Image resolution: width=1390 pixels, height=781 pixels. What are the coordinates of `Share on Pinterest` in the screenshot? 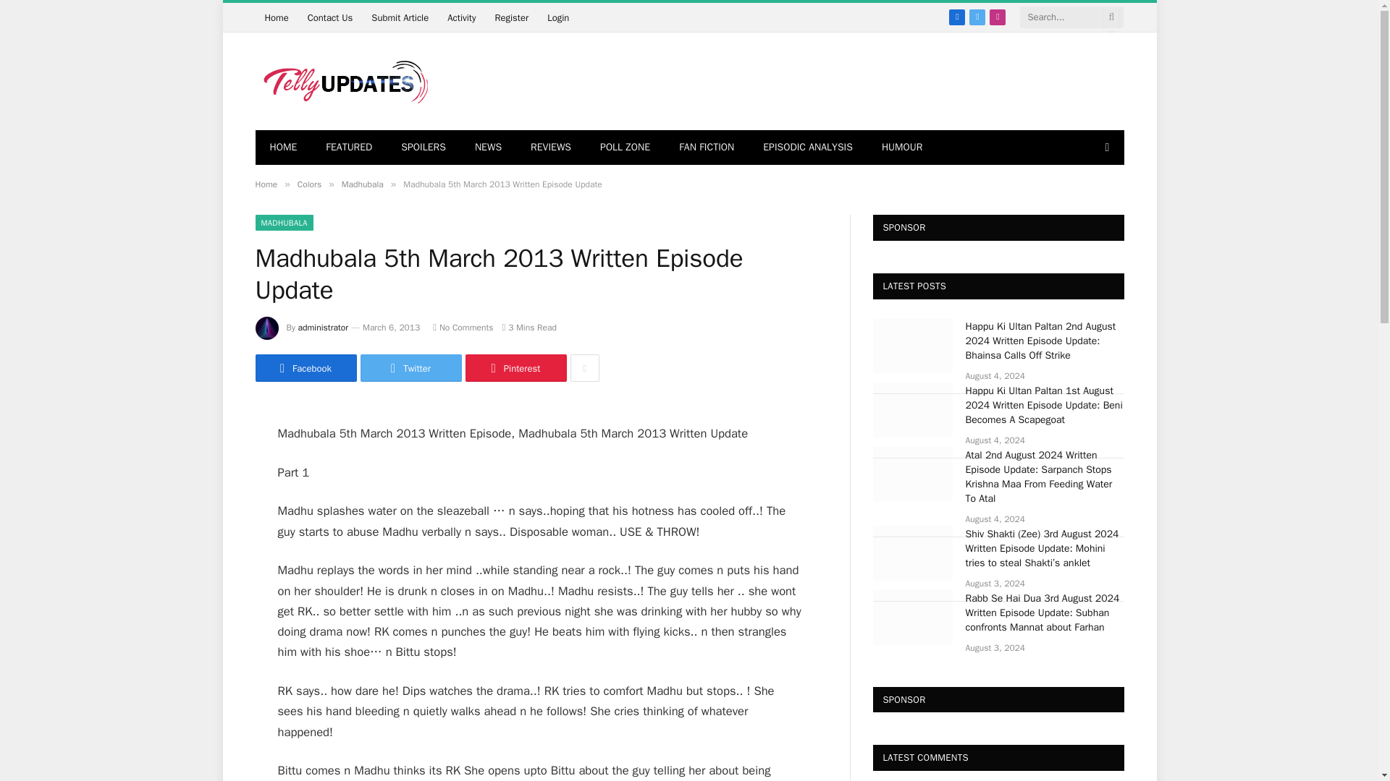 It's located at (515, 368).